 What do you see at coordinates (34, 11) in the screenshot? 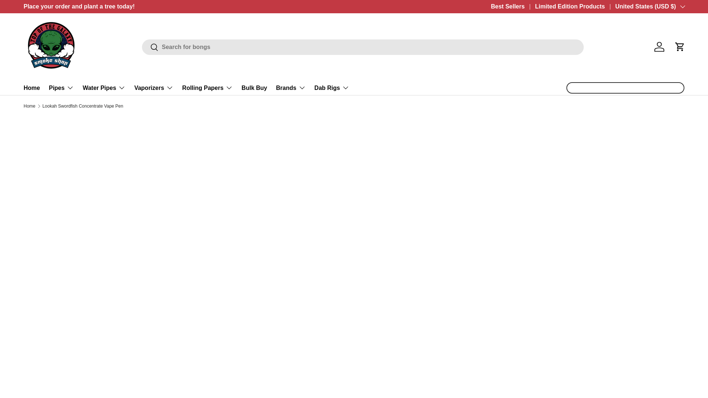
I see `Skip to content` at bounding box center [34, 11].